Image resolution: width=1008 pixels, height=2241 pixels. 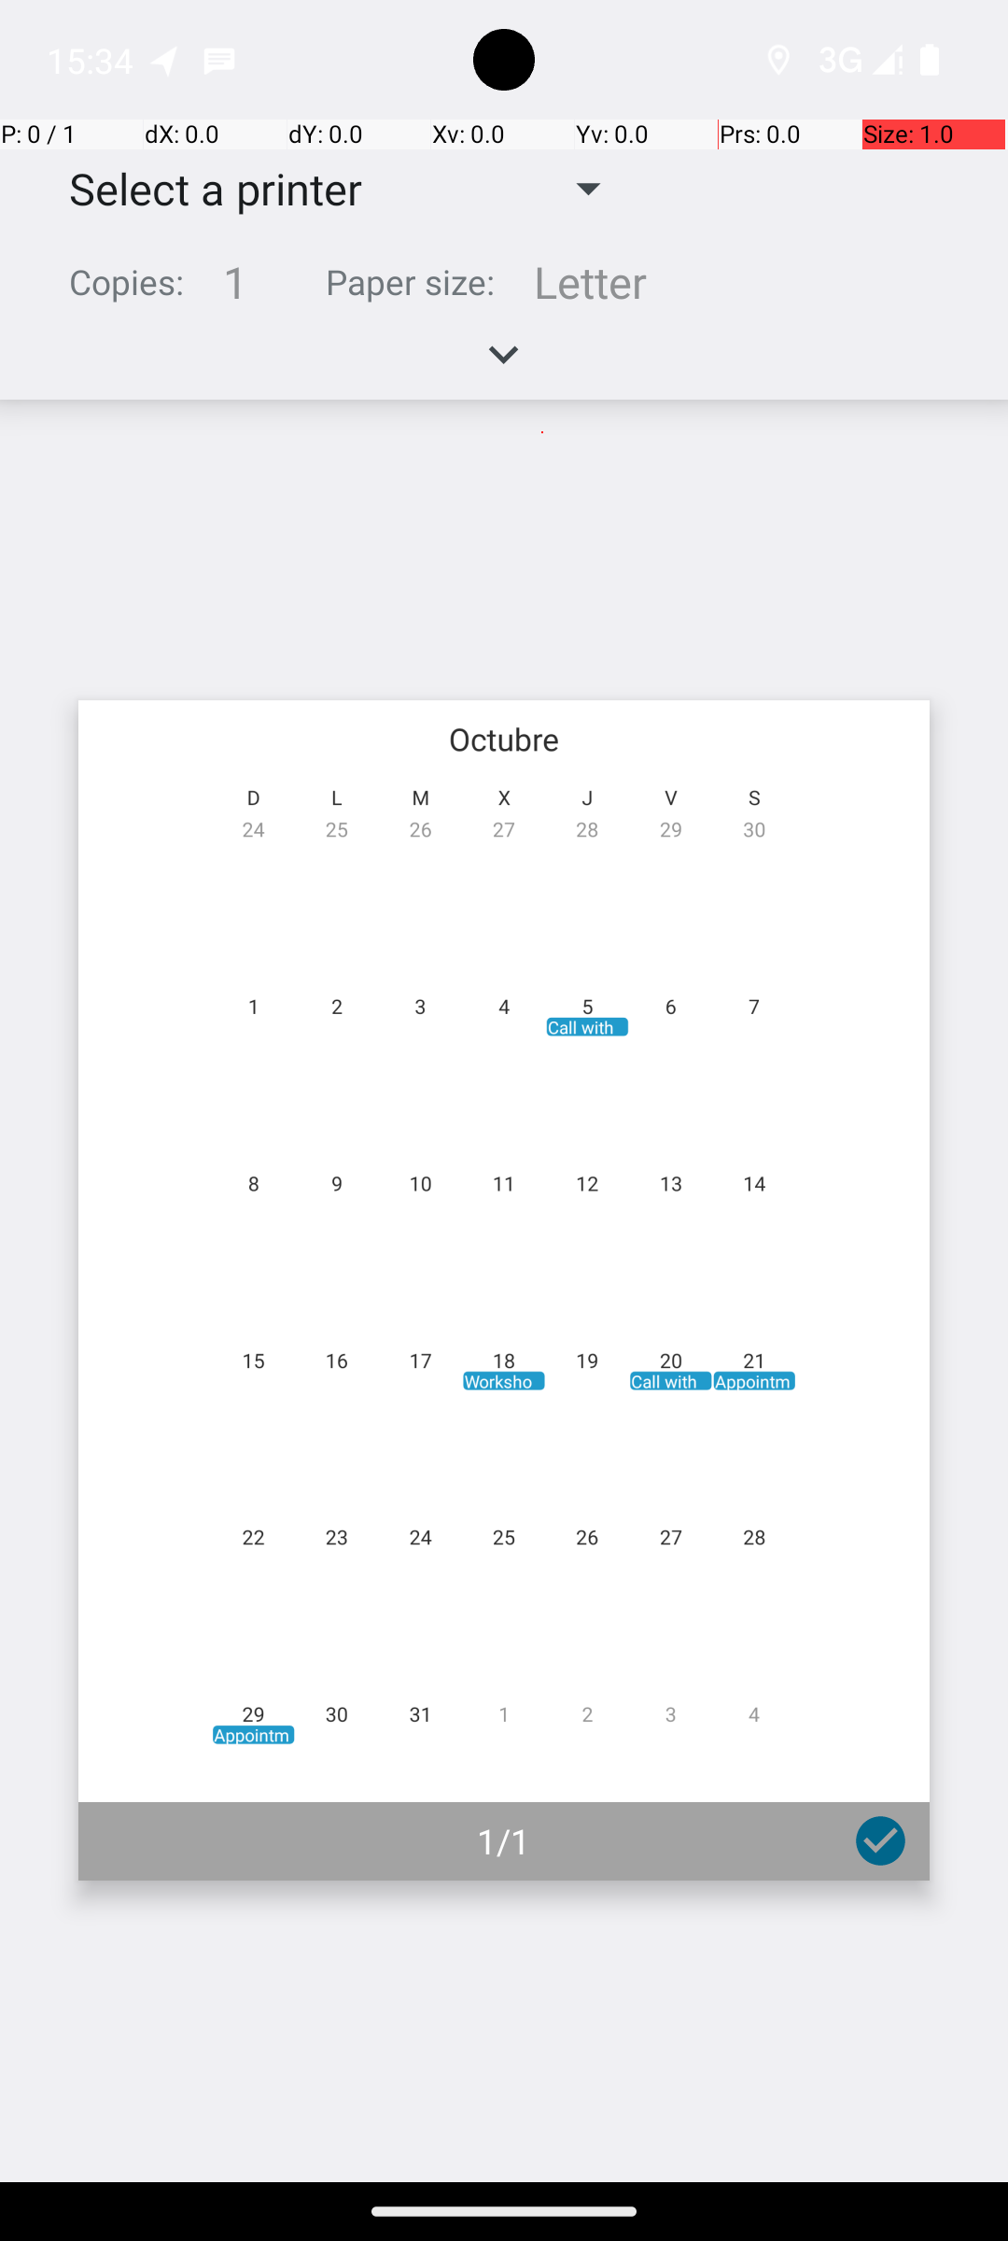 What do you see at coordinates (504, 289) in the screenshot?
I see `Summary, copies 1, paper size Letter` at bounding box center [504, 289].